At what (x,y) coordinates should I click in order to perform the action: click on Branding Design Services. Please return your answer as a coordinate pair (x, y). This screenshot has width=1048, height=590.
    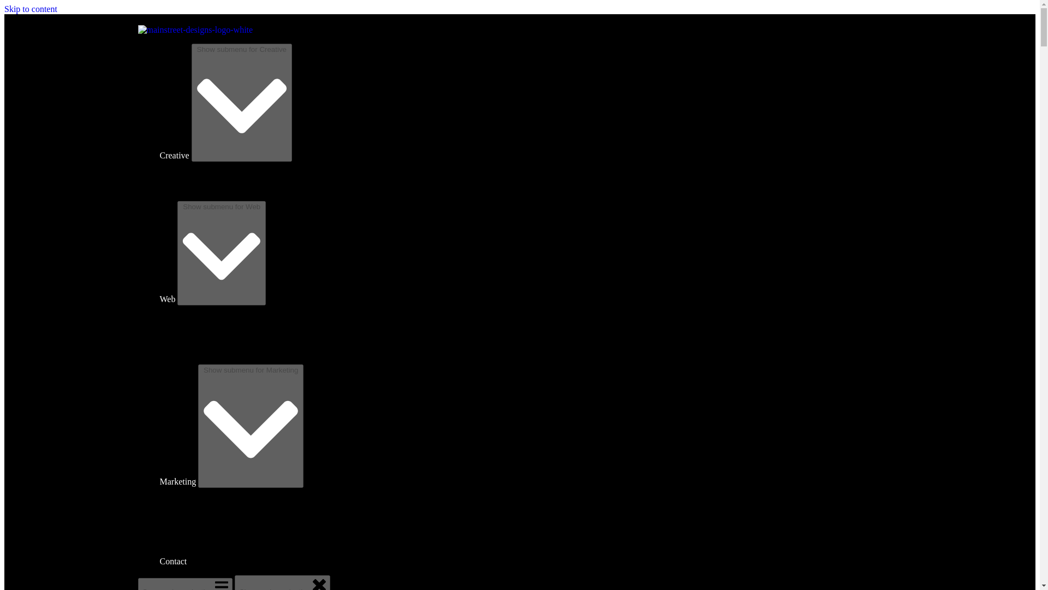
    Looking at the image, I should click on (227, 186).